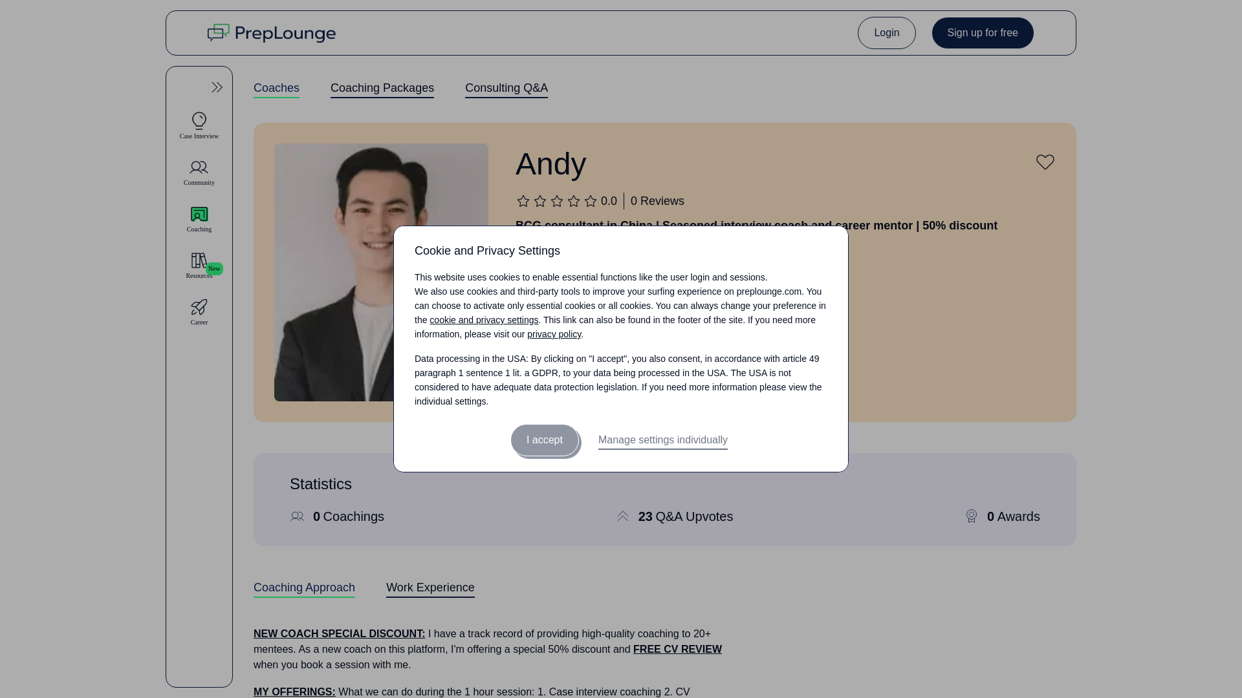 The width and height of the screenshot is (1242, 698). What do you see at coordinates (199, 125) in the screenshot?
I see `Login` at bounding box center [199, 125].